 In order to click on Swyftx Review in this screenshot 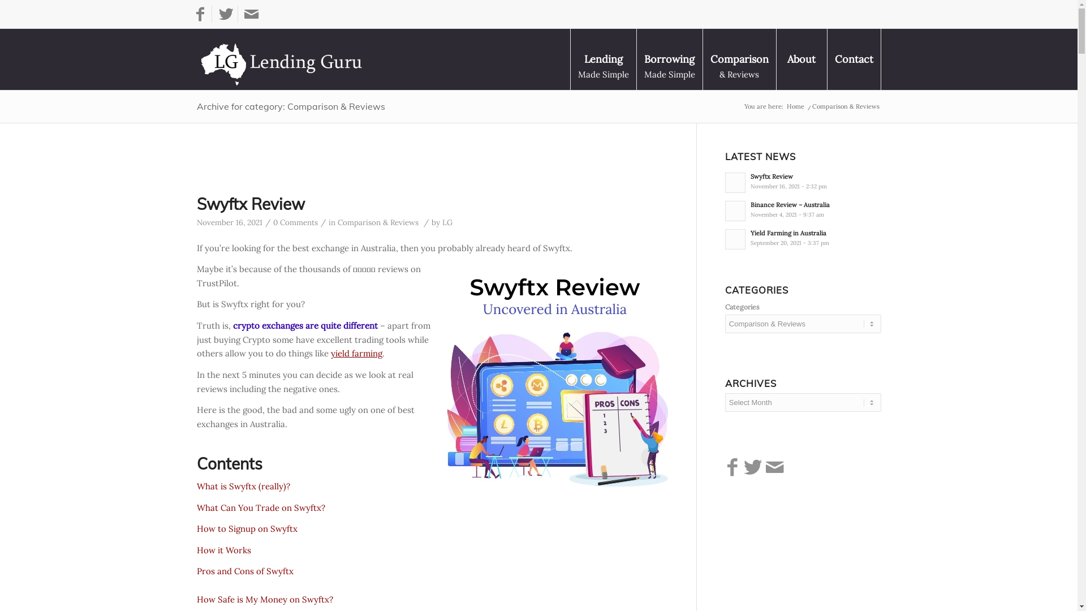, I will do `click(251, 204)`.